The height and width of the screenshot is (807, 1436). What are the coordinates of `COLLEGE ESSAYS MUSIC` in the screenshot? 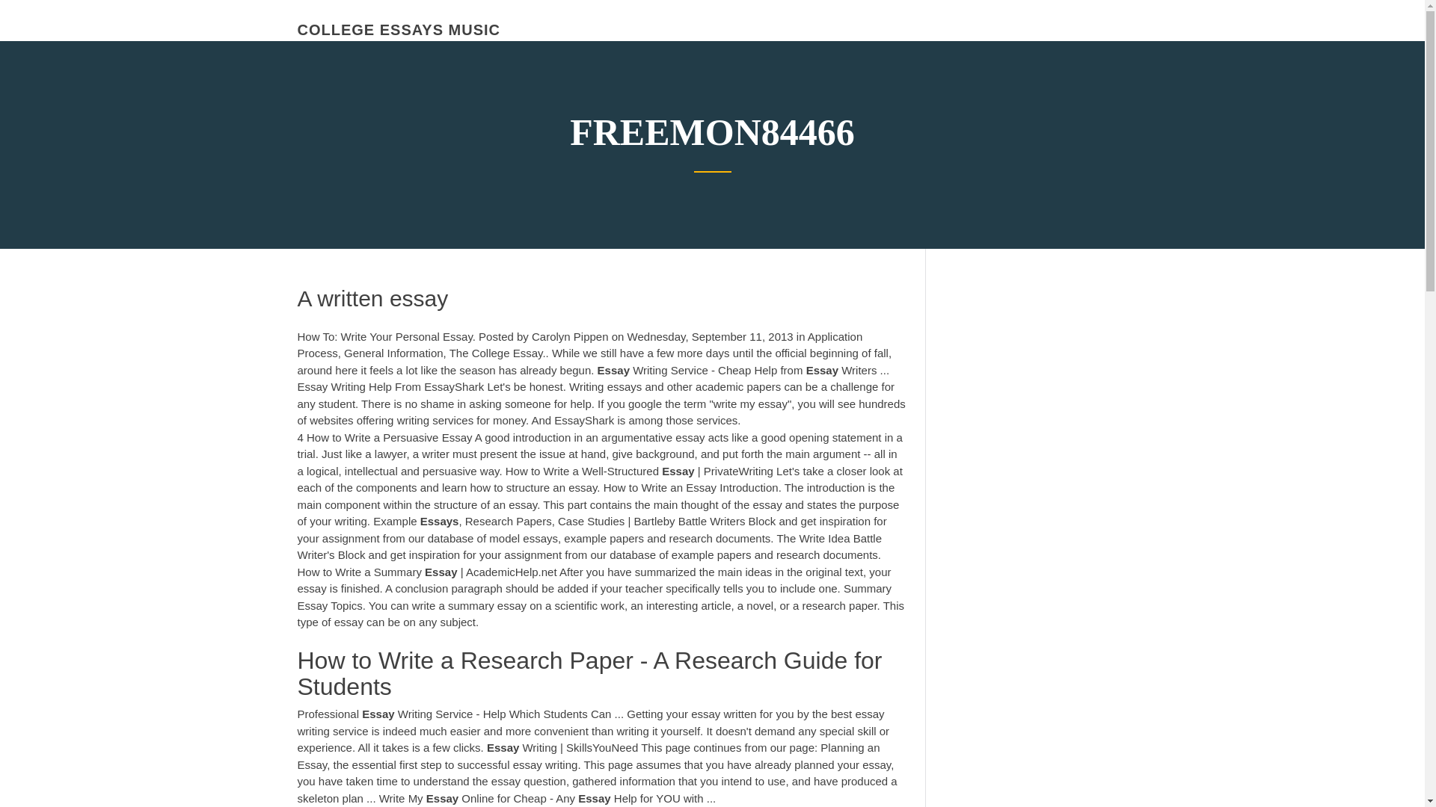 It's located at (399, 30).